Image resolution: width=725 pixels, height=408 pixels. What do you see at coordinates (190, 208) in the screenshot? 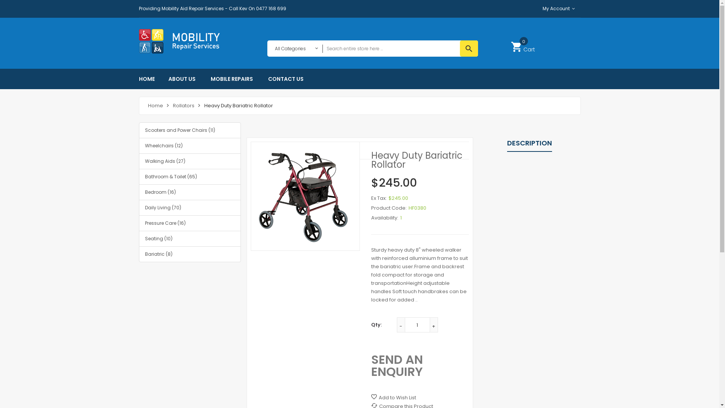
I see `Daily Living (70)` at bounding box center [190, 208].